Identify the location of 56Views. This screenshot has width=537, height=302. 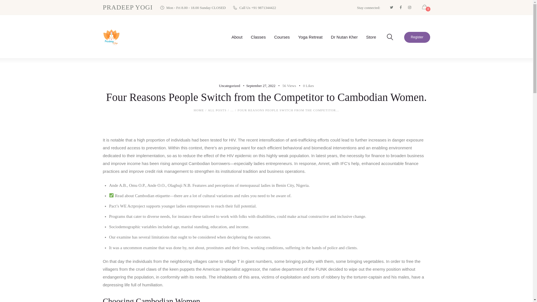
(286, 86).